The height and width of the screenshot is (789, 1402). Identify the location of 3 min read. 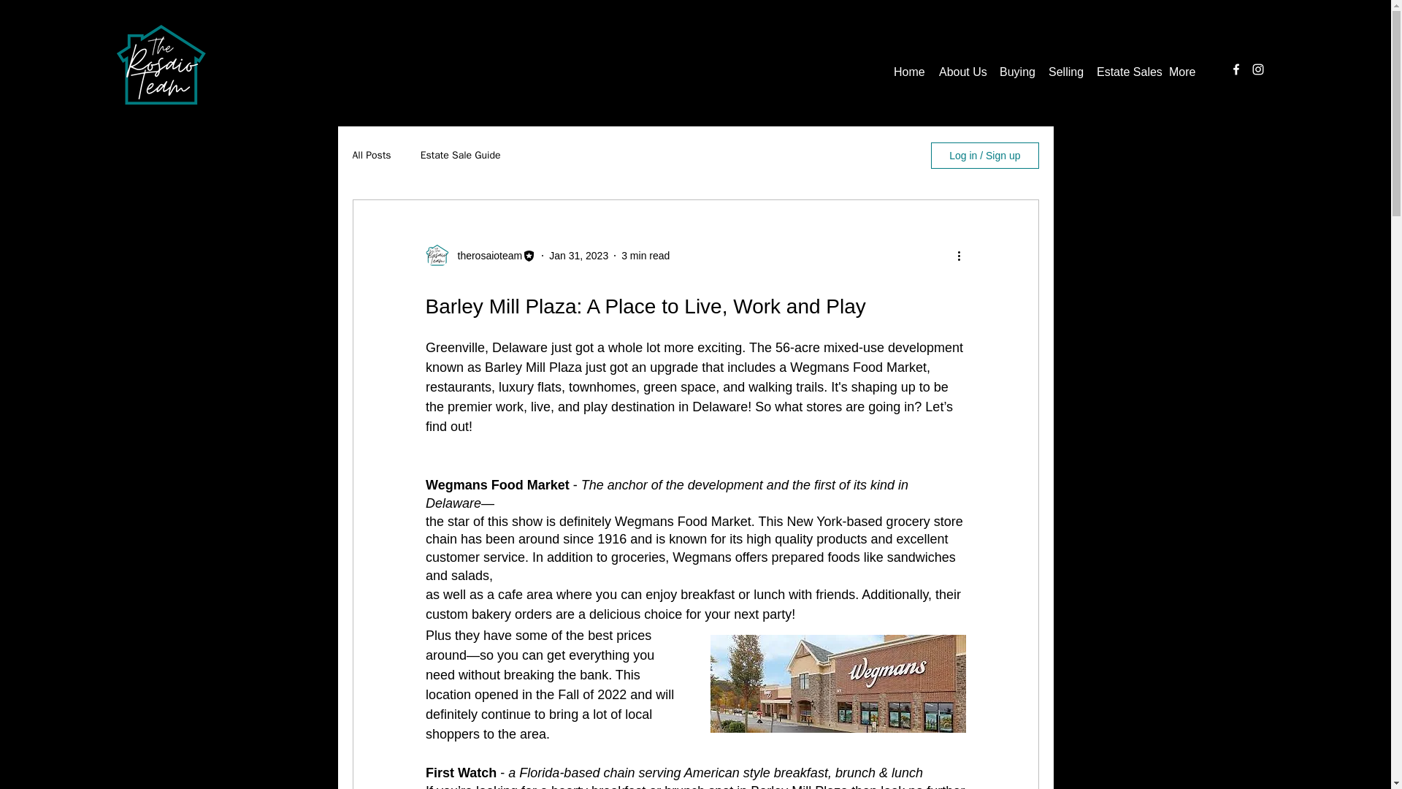
(646, 256).